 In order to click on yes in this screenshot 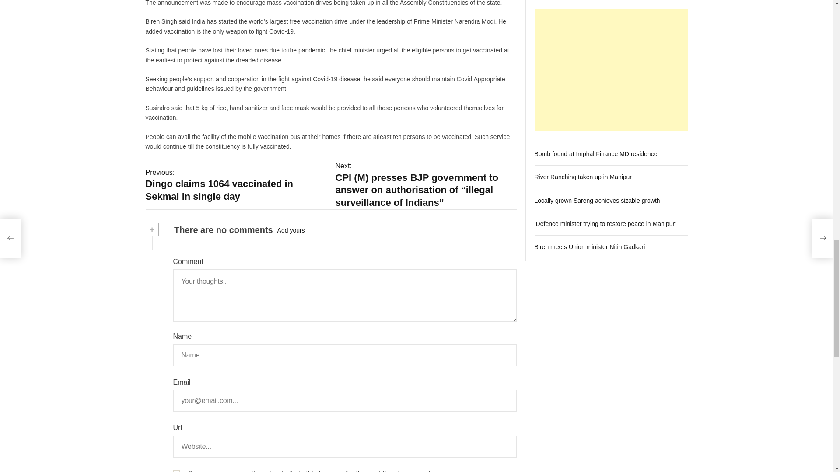, I will do `click(176, 471)`.